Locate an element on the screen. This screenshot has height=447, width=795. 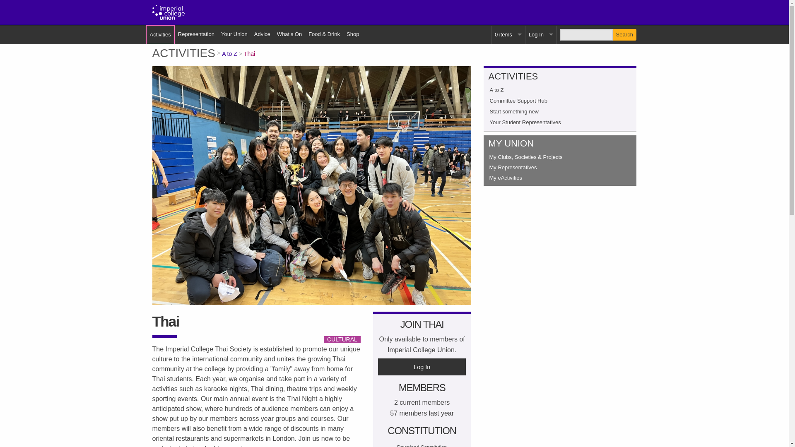
Imperial College Union Home is located at coordinates (169, 12).